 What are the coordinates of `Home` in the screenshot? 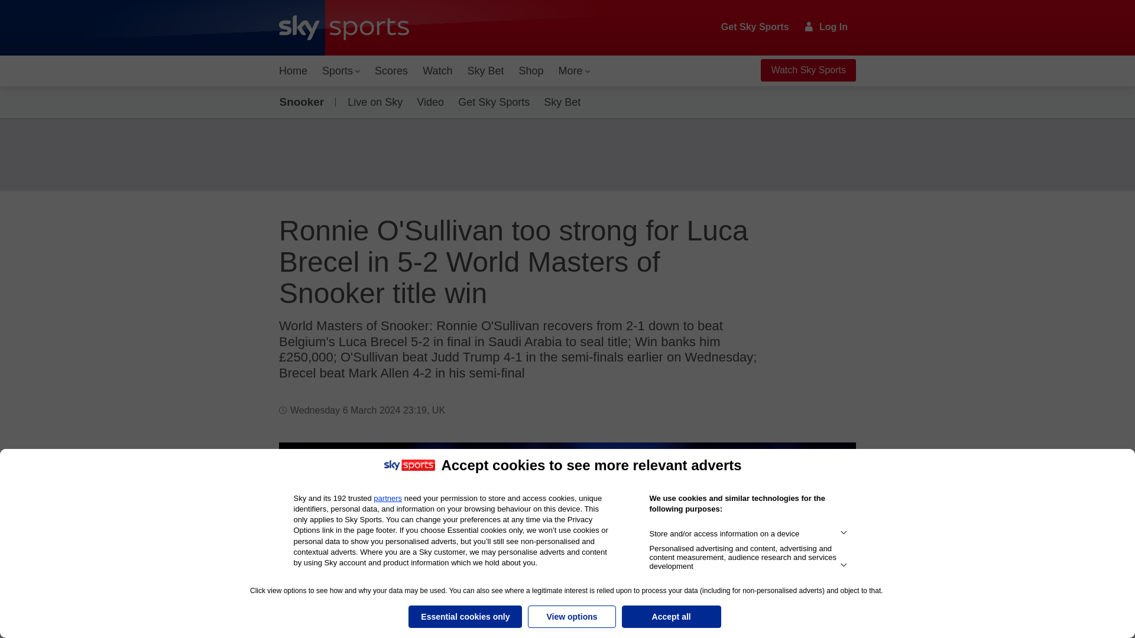 It's located at (293, 71).